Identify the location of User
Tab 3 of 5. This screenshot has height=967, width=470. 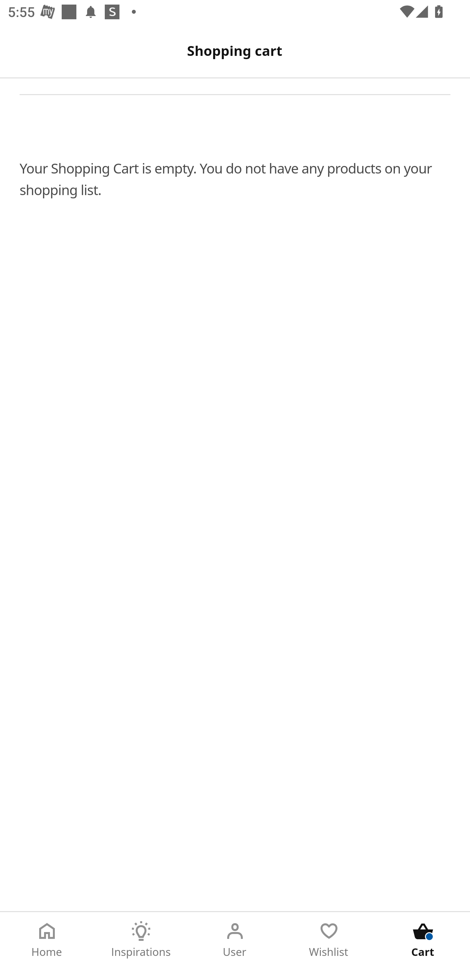
(235, 940).